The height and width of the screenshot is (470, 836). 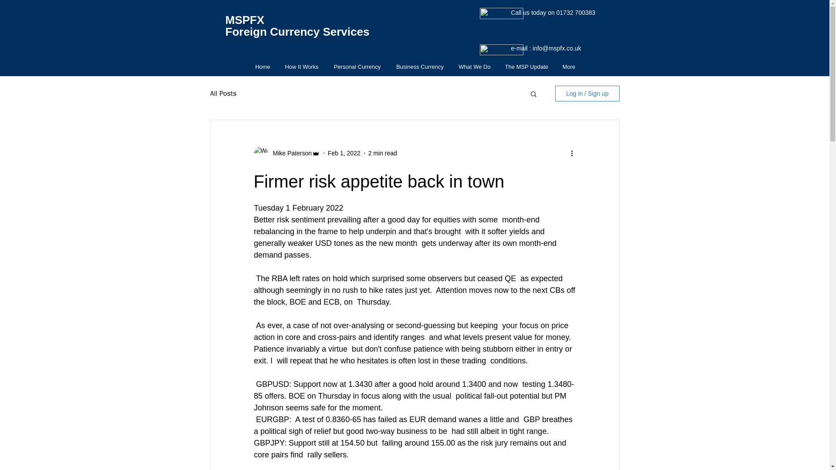 I want to click on Mike Paterson, so click(x=289, y=153).